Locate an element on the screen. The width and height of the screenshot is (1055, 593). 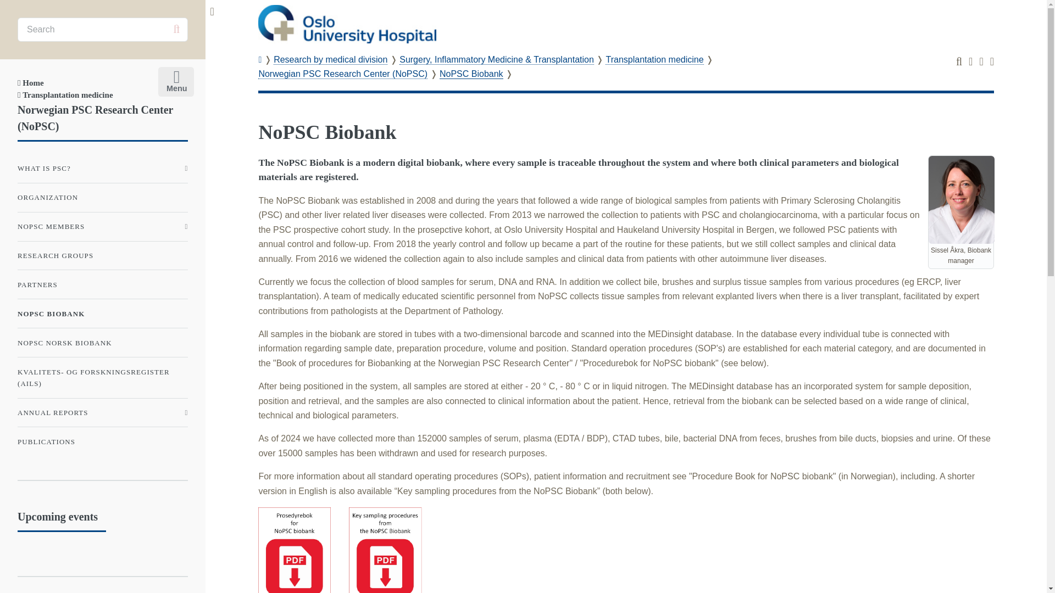
WHAT IS PSC? is located at coordinates (102, 169).